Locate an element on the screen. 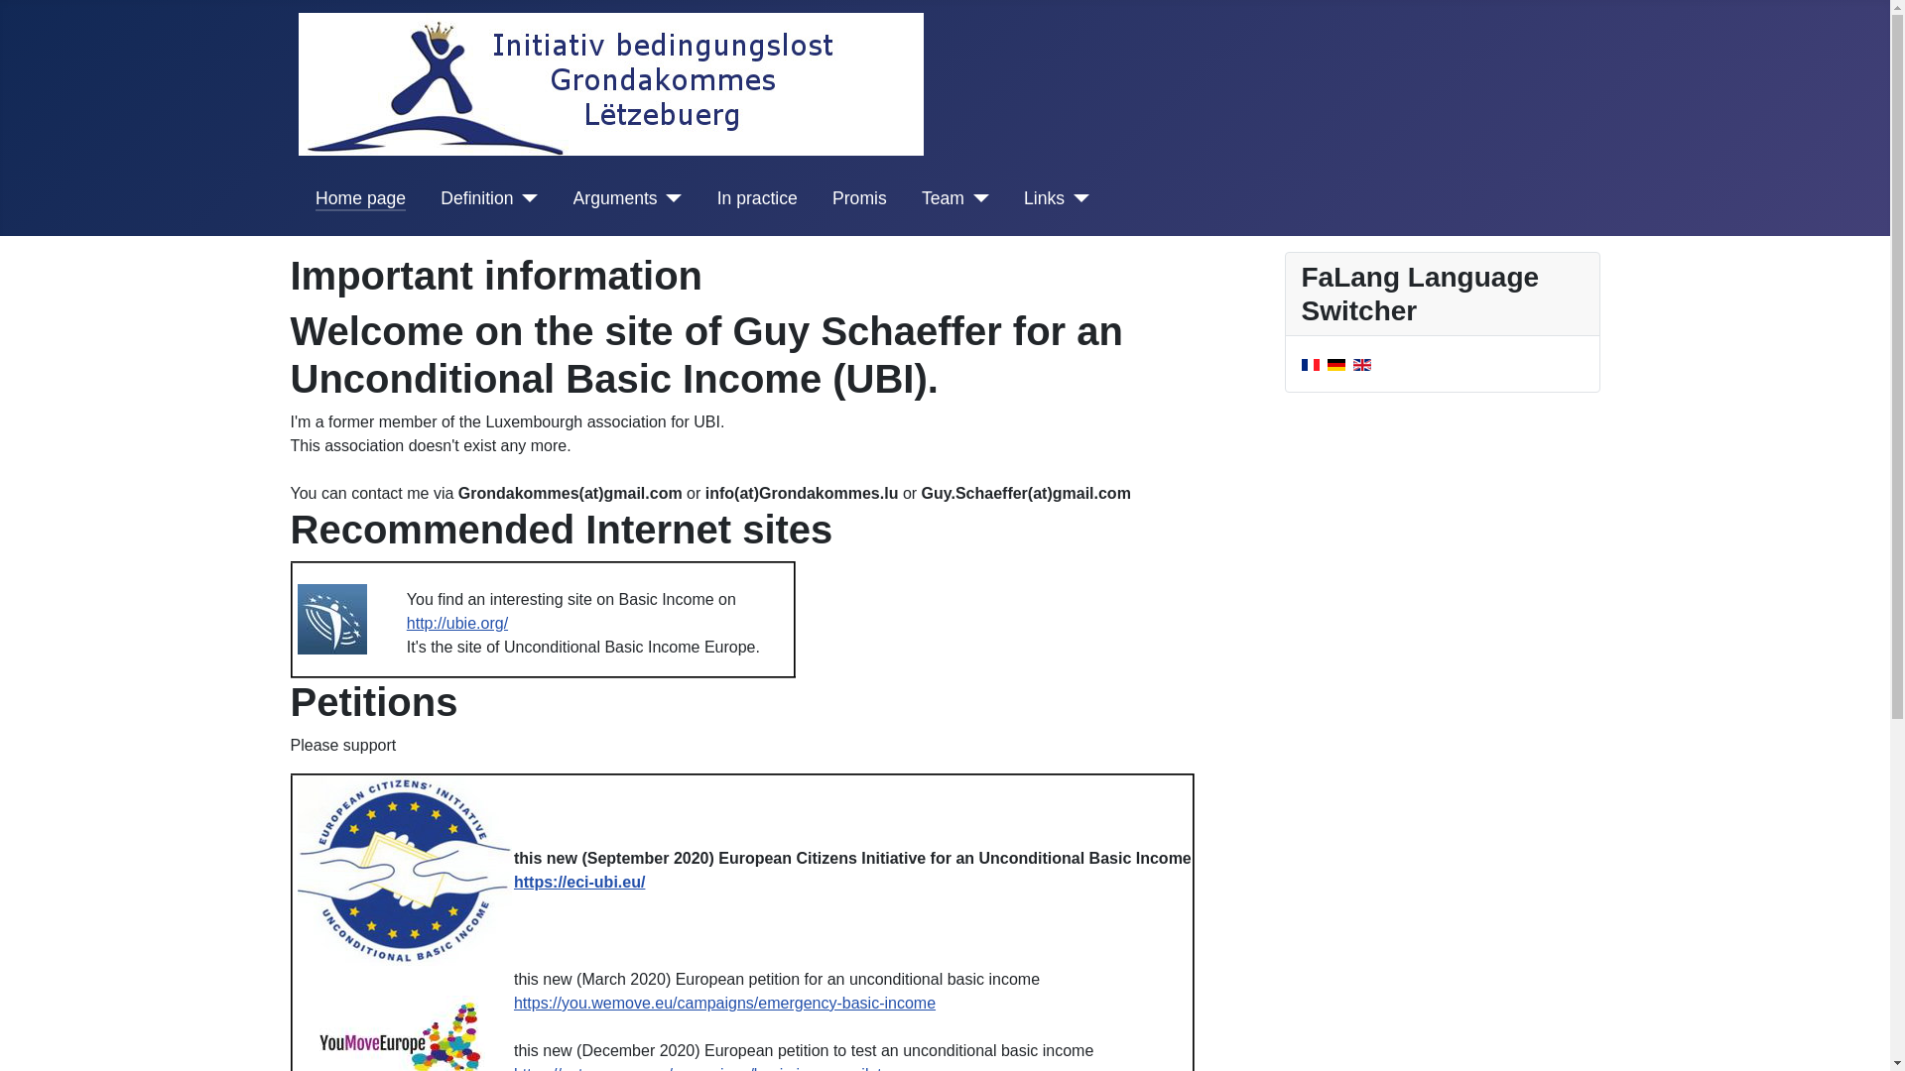 Image resolution: width=1905 pixels, height=1071 pixels. Definition is located at coordinates (476, 197).